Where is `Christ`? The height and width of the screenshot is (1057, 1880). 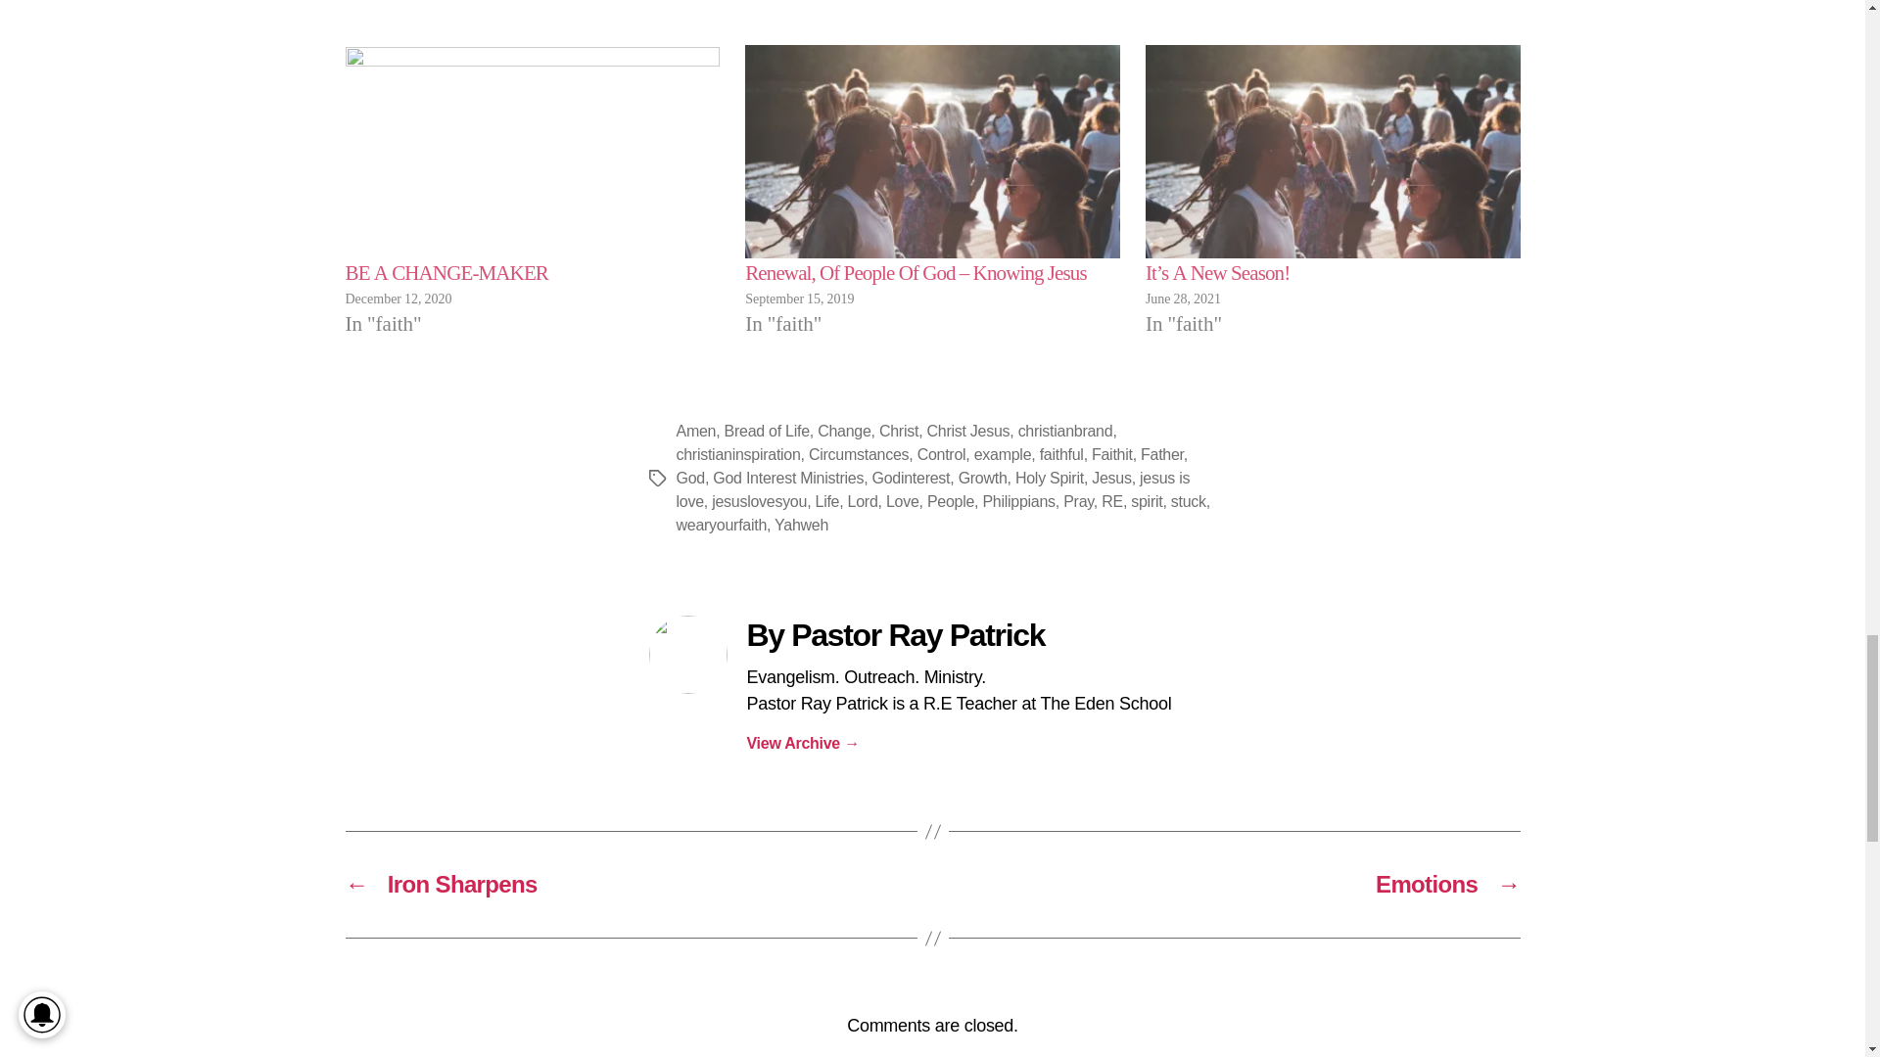
Christ is located at coordinates (899, 431).